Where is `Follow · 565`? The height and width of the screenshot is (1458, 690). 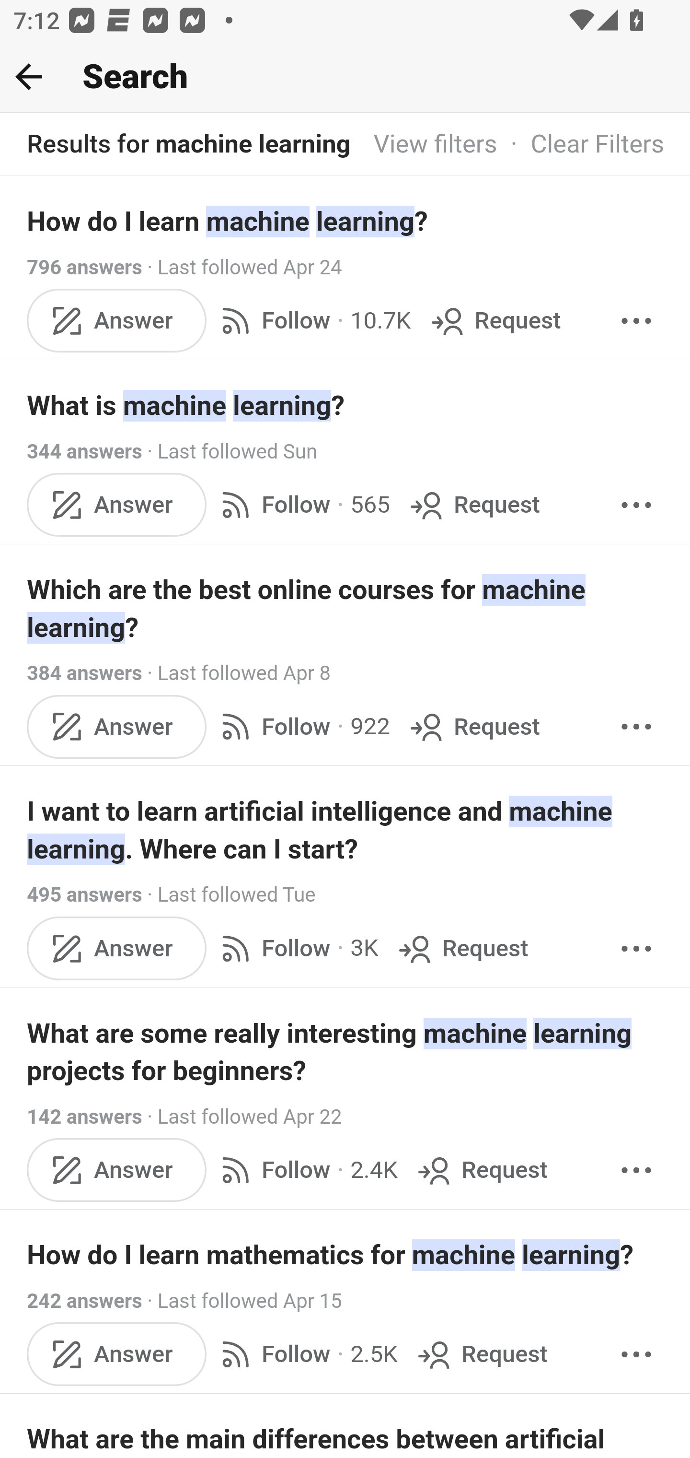 Follow · 565 is located at coordinates (302, 505).